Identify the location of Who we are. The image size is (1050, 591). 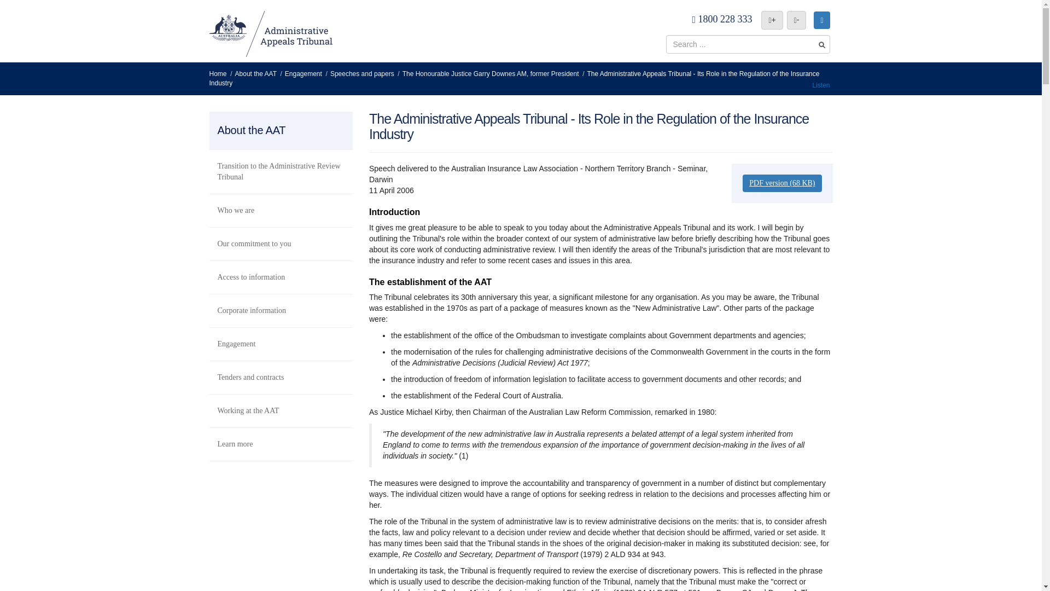
(281, 411).